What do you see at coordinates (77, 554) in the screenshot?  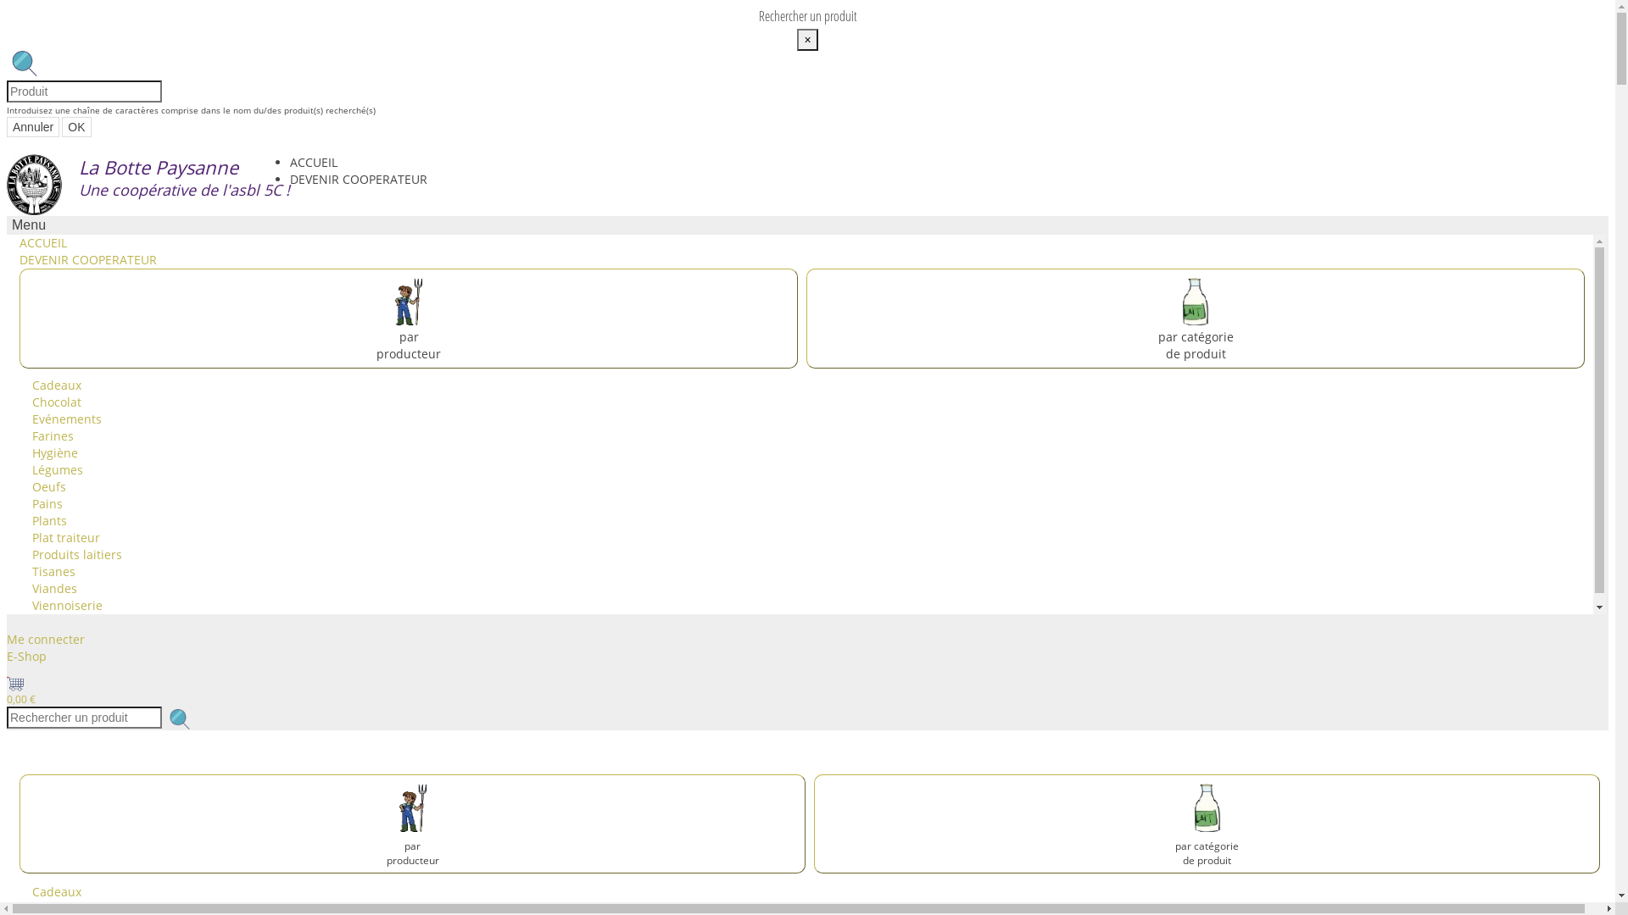 I see `Produits laitiers` at bounding box center [77, 554].